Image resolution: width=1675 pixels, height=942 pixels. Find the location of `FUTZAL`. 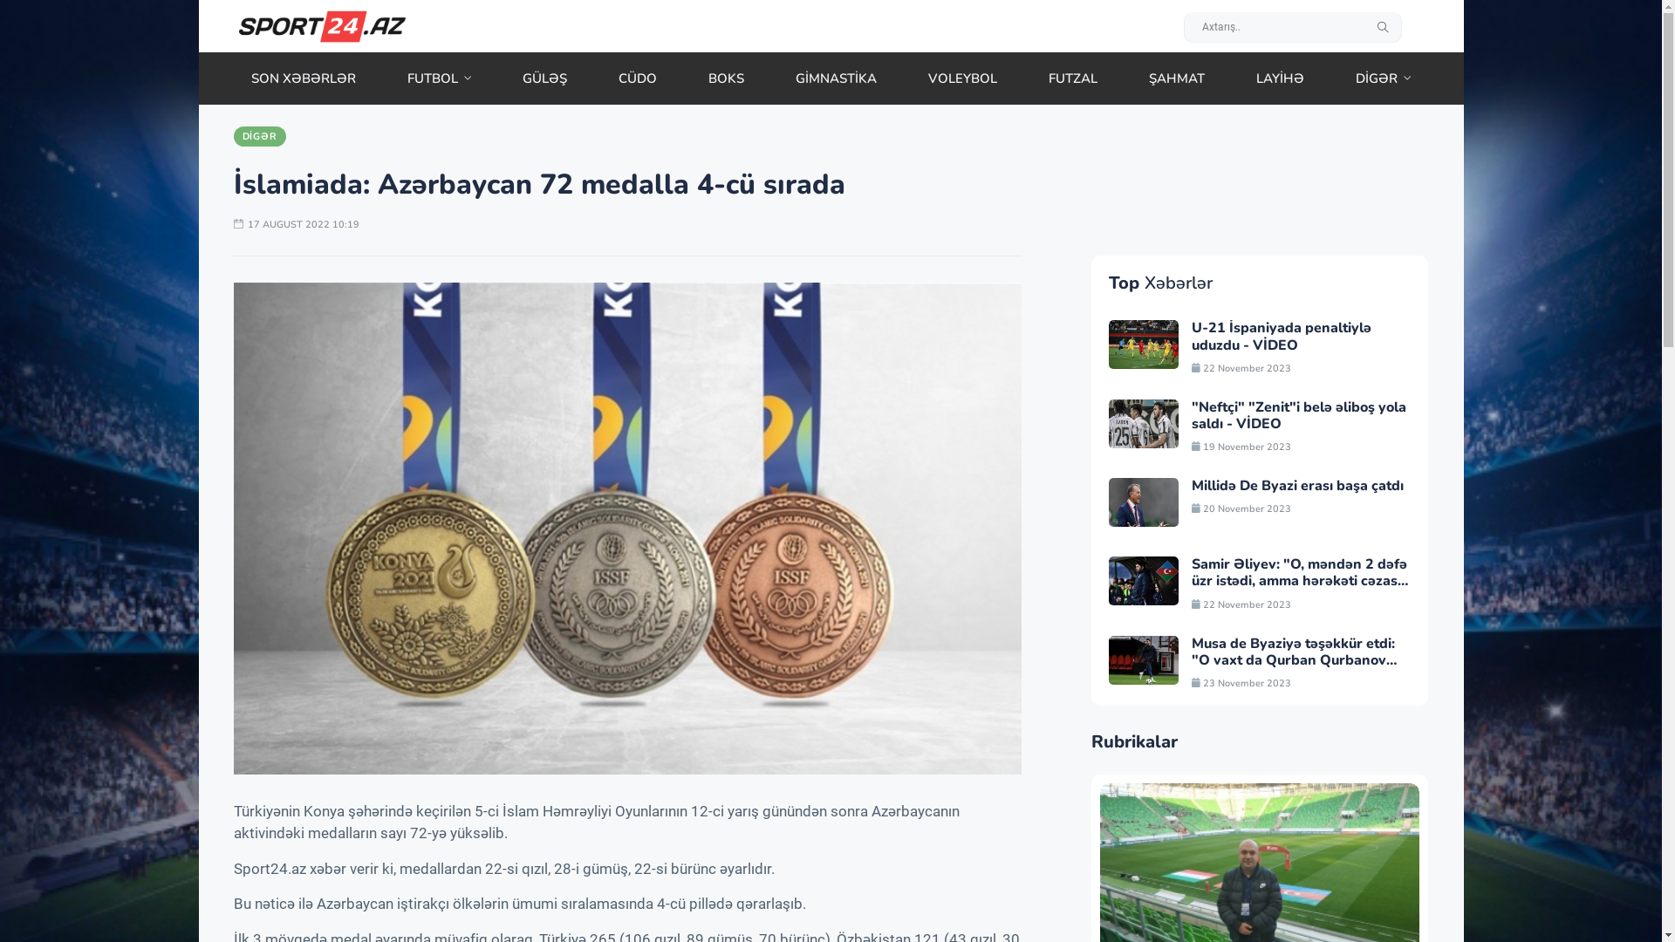

FUTZAL is located at coordinates (1073, 78).